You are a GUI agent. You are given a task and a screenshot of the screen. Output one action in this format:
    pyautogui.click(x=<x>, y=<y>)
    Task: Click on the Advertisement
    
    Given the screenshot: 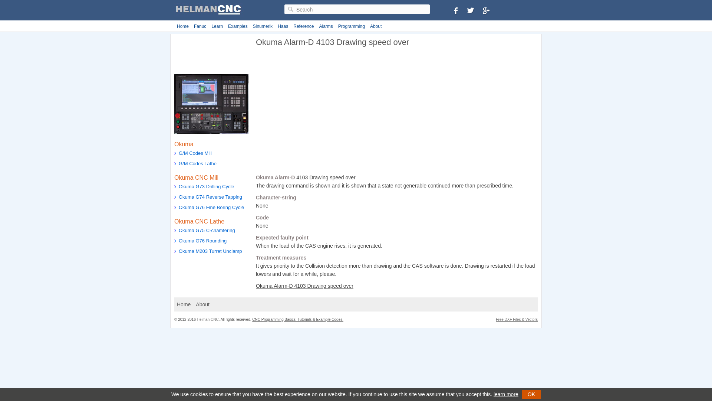 What is the action you would take?
    pyautogui.click(x=211, y=54)
    